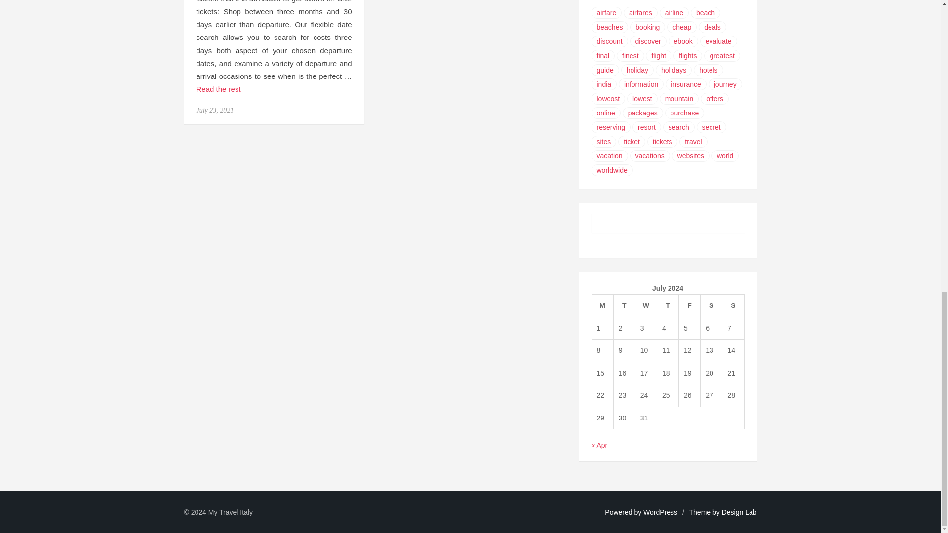 The height and width of the screenshot is (533, 948). What do you see at coordinates (218, 89) in the screenshot?
I see `Read the rest` at bounding box center [218, 89].